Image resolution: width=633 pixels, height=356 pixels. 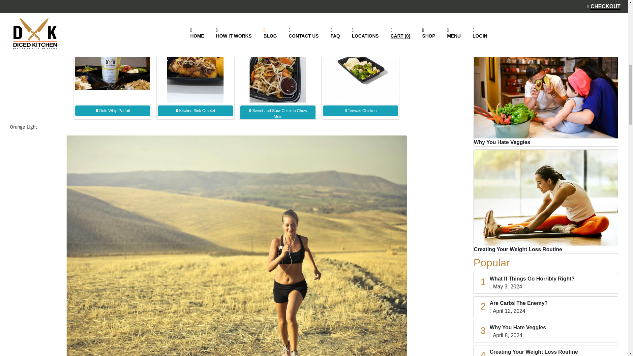 What do you see at coordinates (113, 119) in the screenshot?
I see `Dole Whip Parfait` at bounding box center [113, 119].